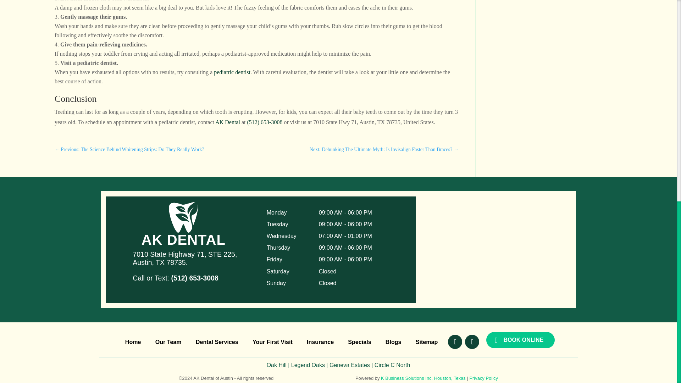 The height and width of the screenshot is (383, 681). I want to click on Specials, so click(360, 343).